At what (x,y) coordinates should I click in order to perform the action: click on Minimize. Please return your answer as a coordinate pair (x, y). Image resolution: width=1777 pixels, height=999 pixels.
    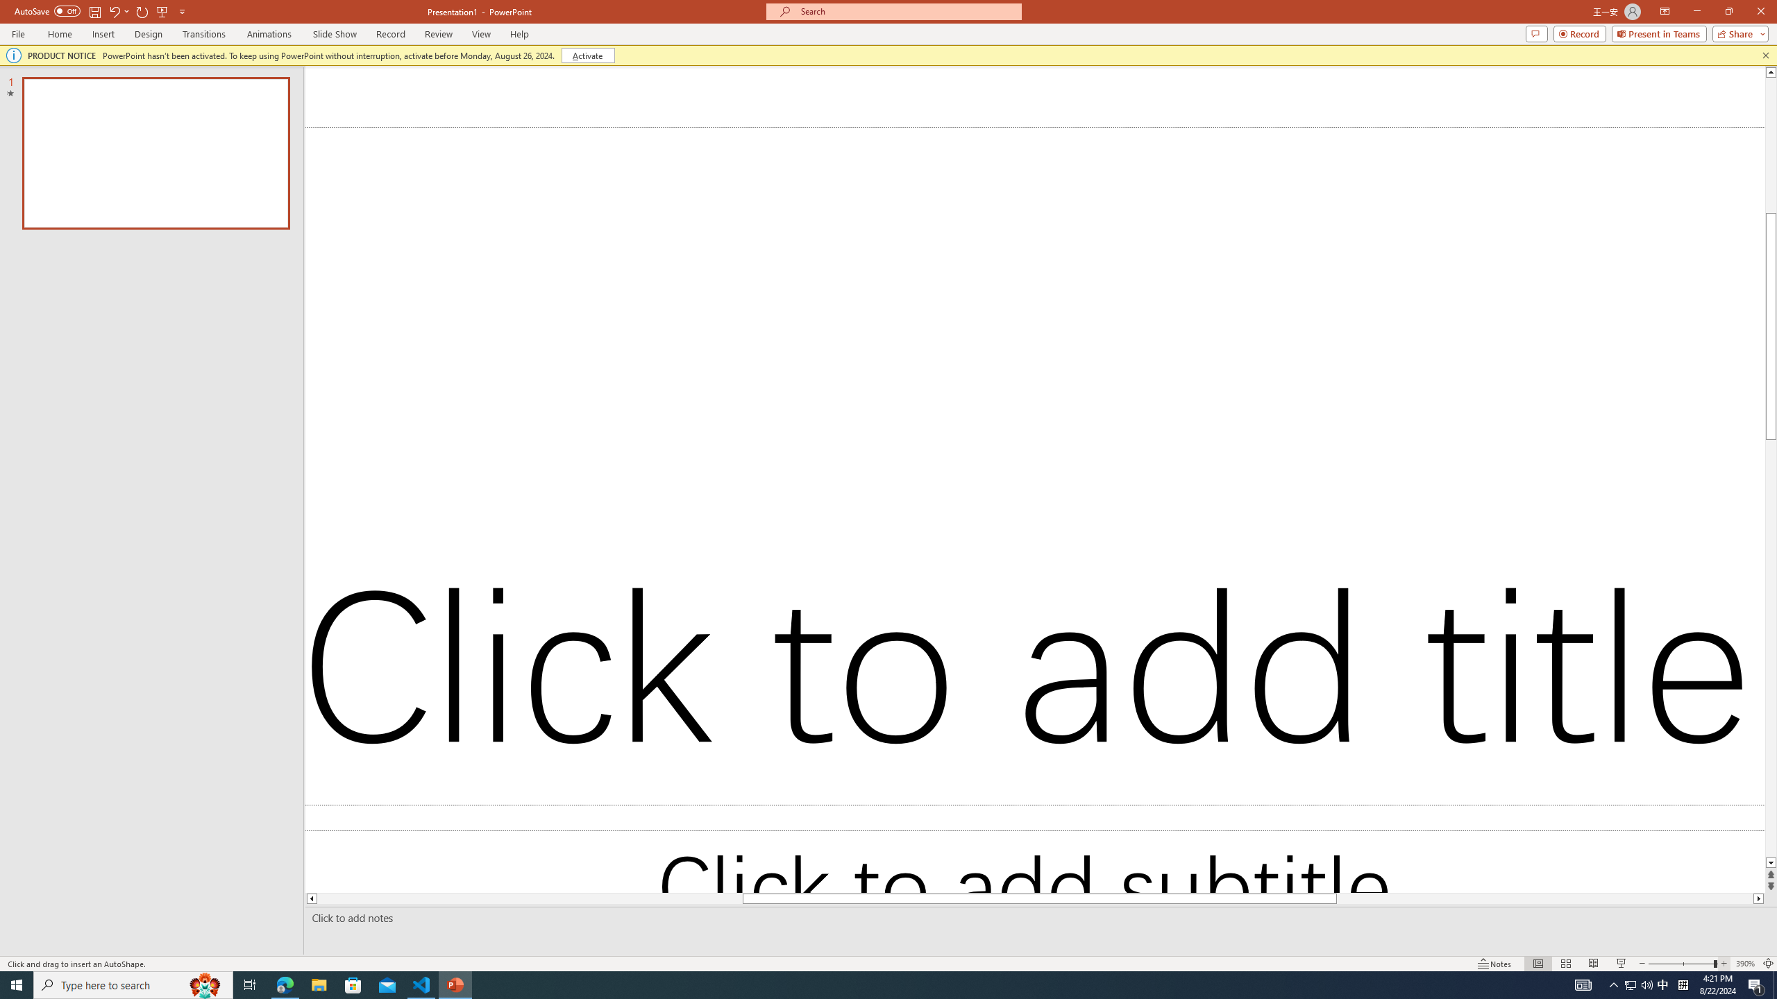
    Looking at the image, I should click on (1696, 12).